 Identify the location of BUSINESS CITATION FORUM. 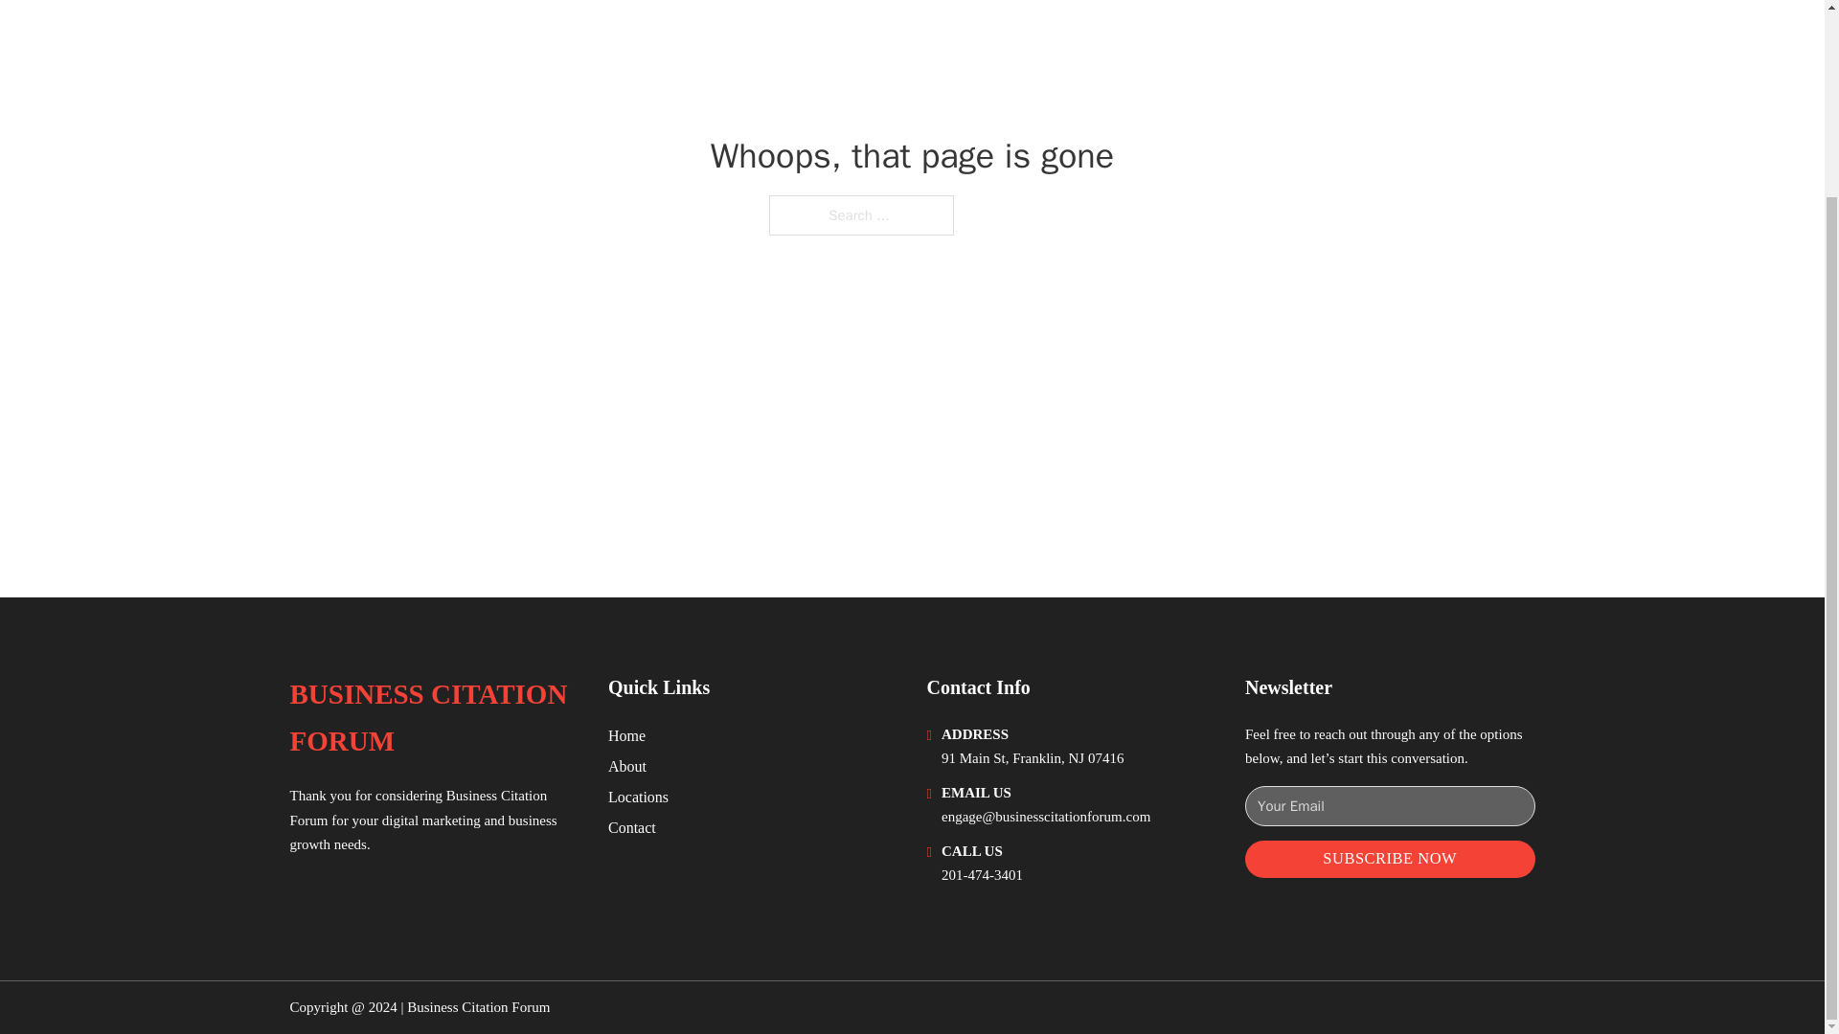
(433, 718).